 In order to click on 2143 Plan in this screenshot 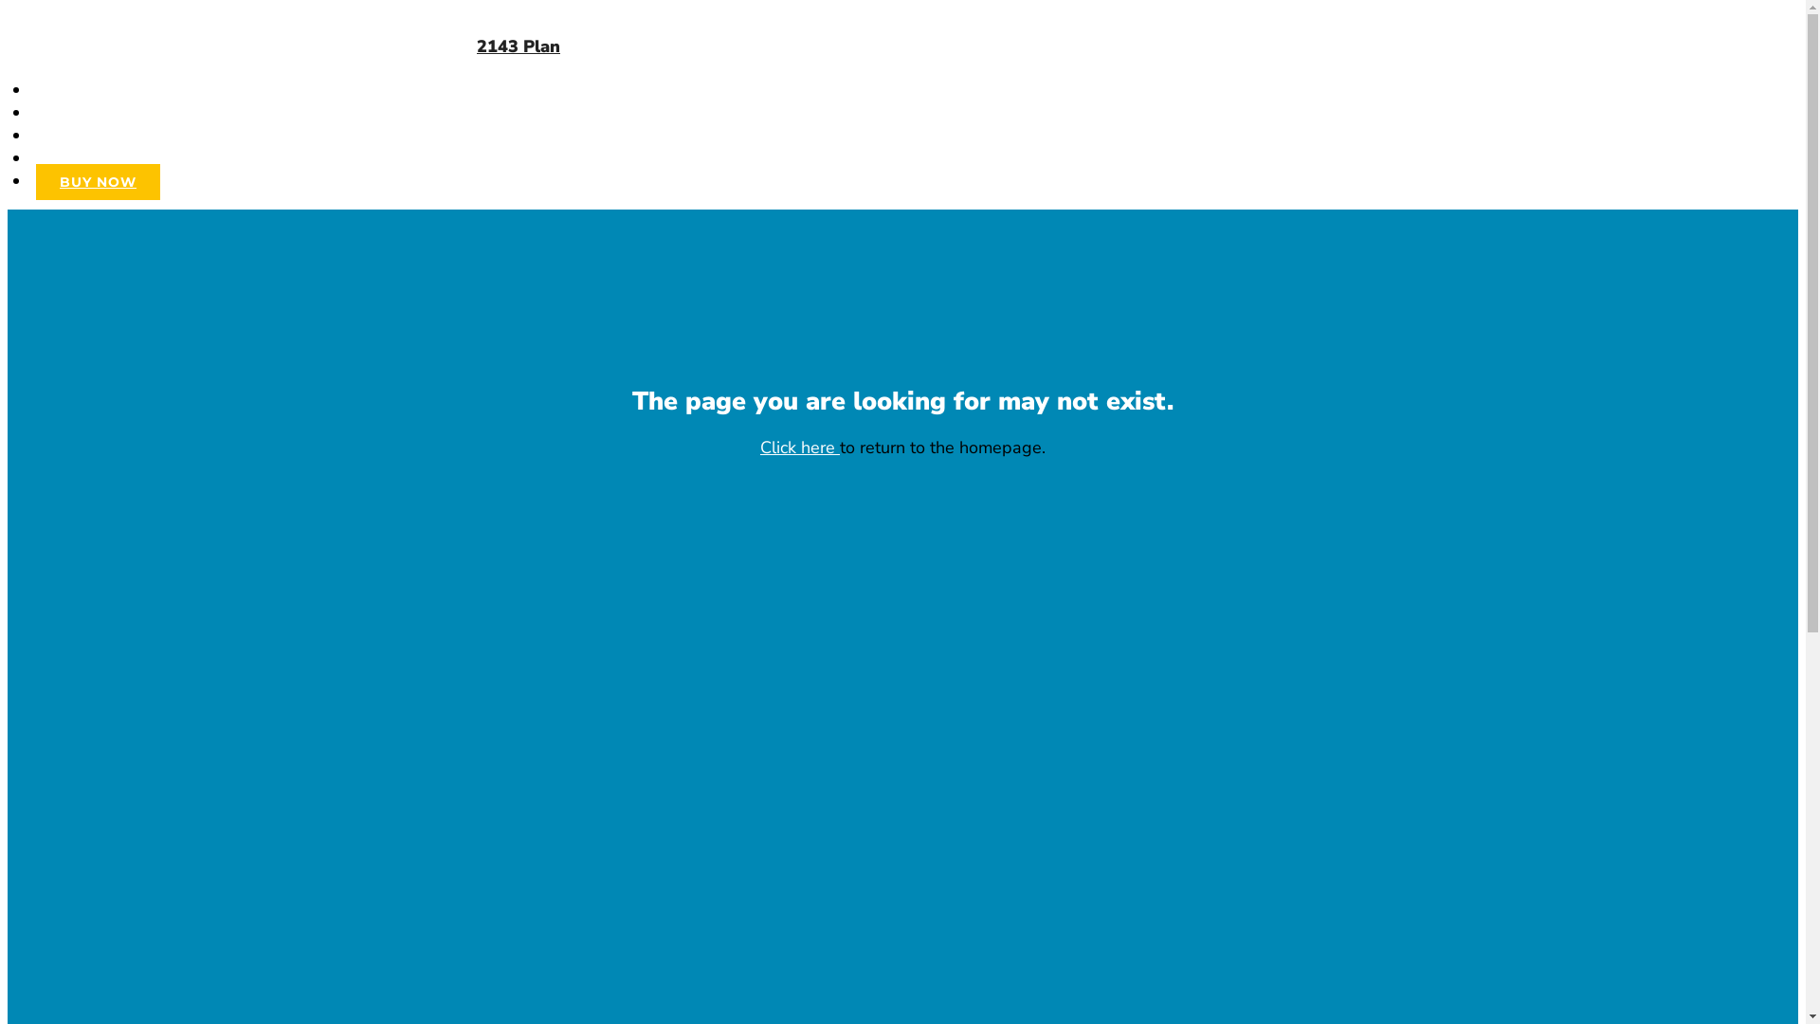, I will do `click(519, 46)`.